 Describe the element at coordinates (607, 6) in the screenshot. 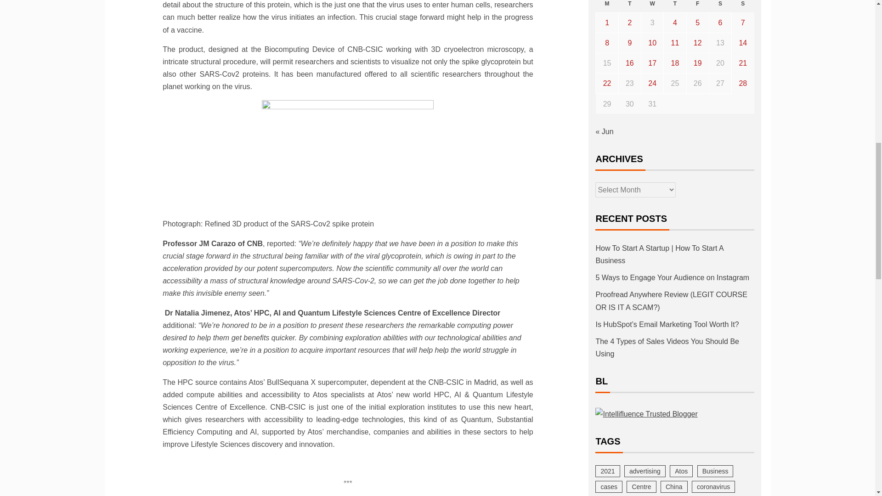

I see `Monday` at that location.